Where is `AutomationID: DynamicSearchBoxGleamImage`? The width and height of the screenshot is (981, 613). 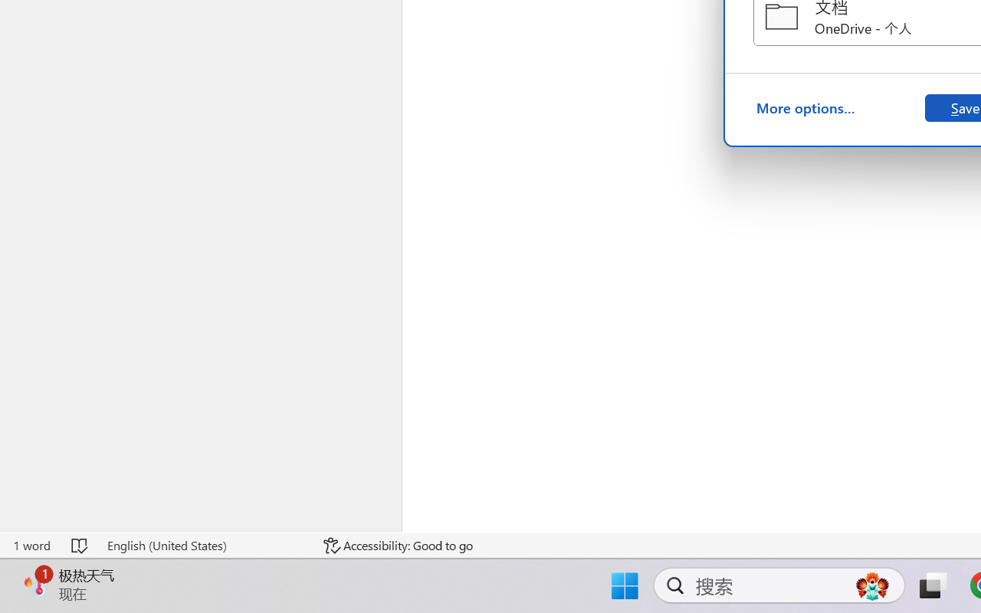
AutomationID: DynamicSearchBoxGleamImage is located at coordinates (872, 585).